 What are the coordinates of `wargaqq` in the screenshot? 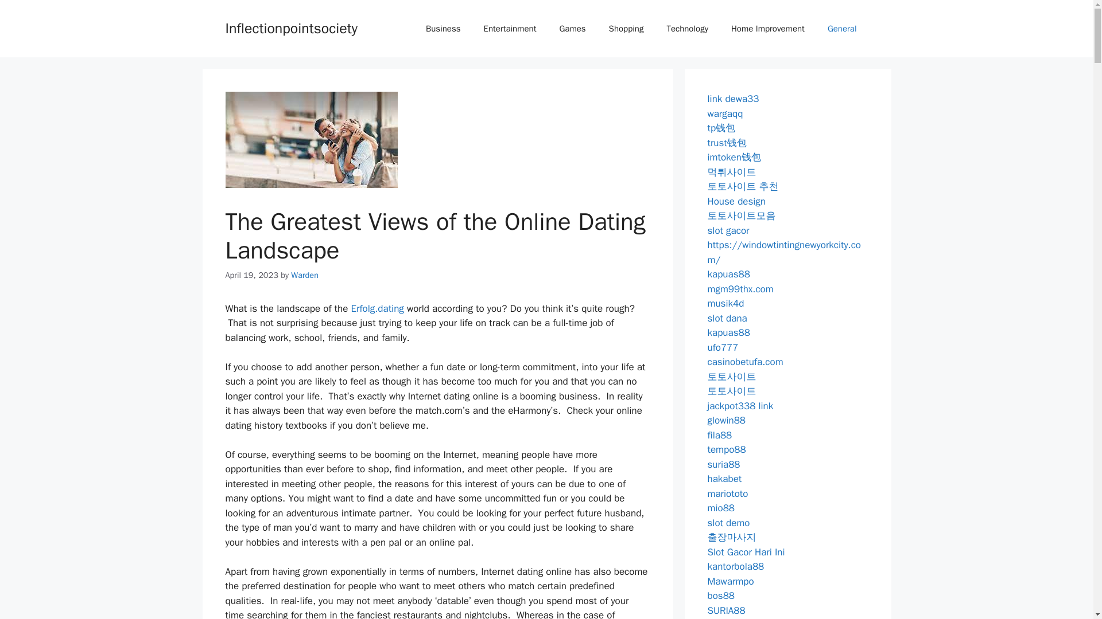 It's located at (725, 113).